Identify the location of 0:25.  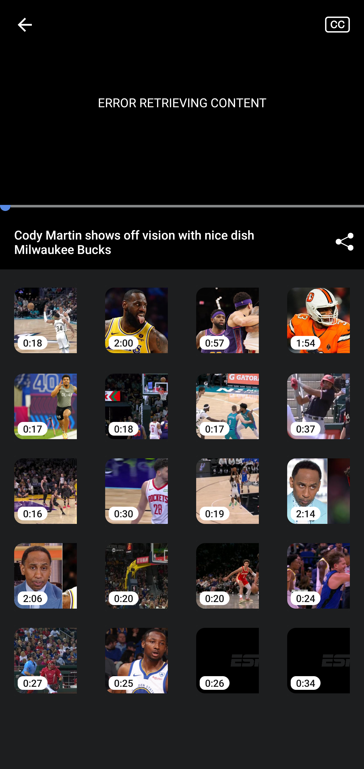
(136, 654).